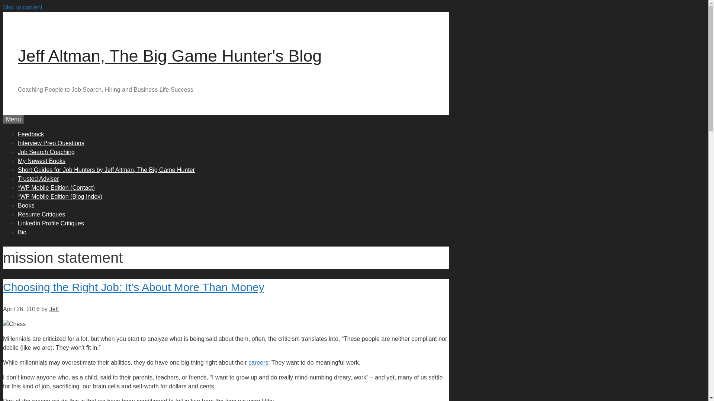  What do you see at coordinates (41, 214) in the screenshot?
I see `Resume Critiques` at bounding box center [41, 214].